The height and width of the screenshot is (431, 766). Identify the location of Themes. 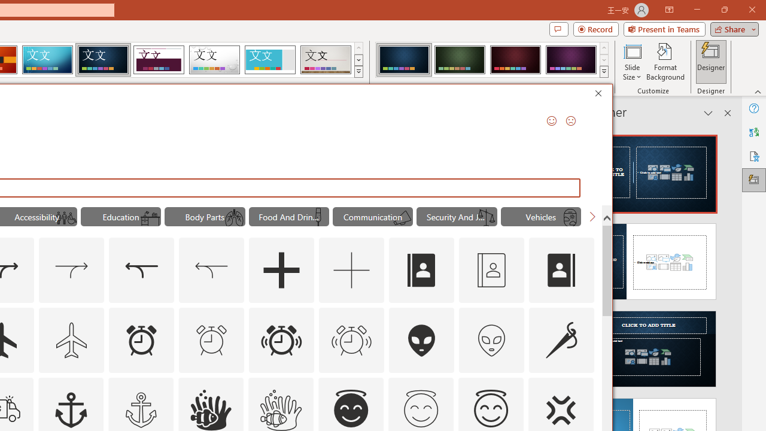
(358, 72).